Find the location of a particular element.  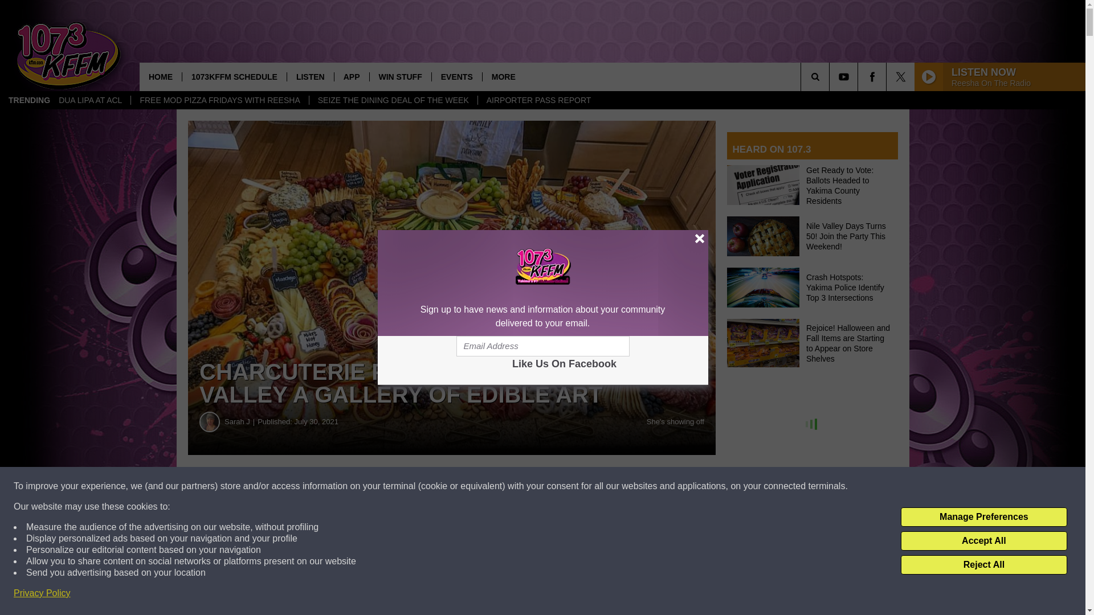

APP is located at coordinates (351, 76).